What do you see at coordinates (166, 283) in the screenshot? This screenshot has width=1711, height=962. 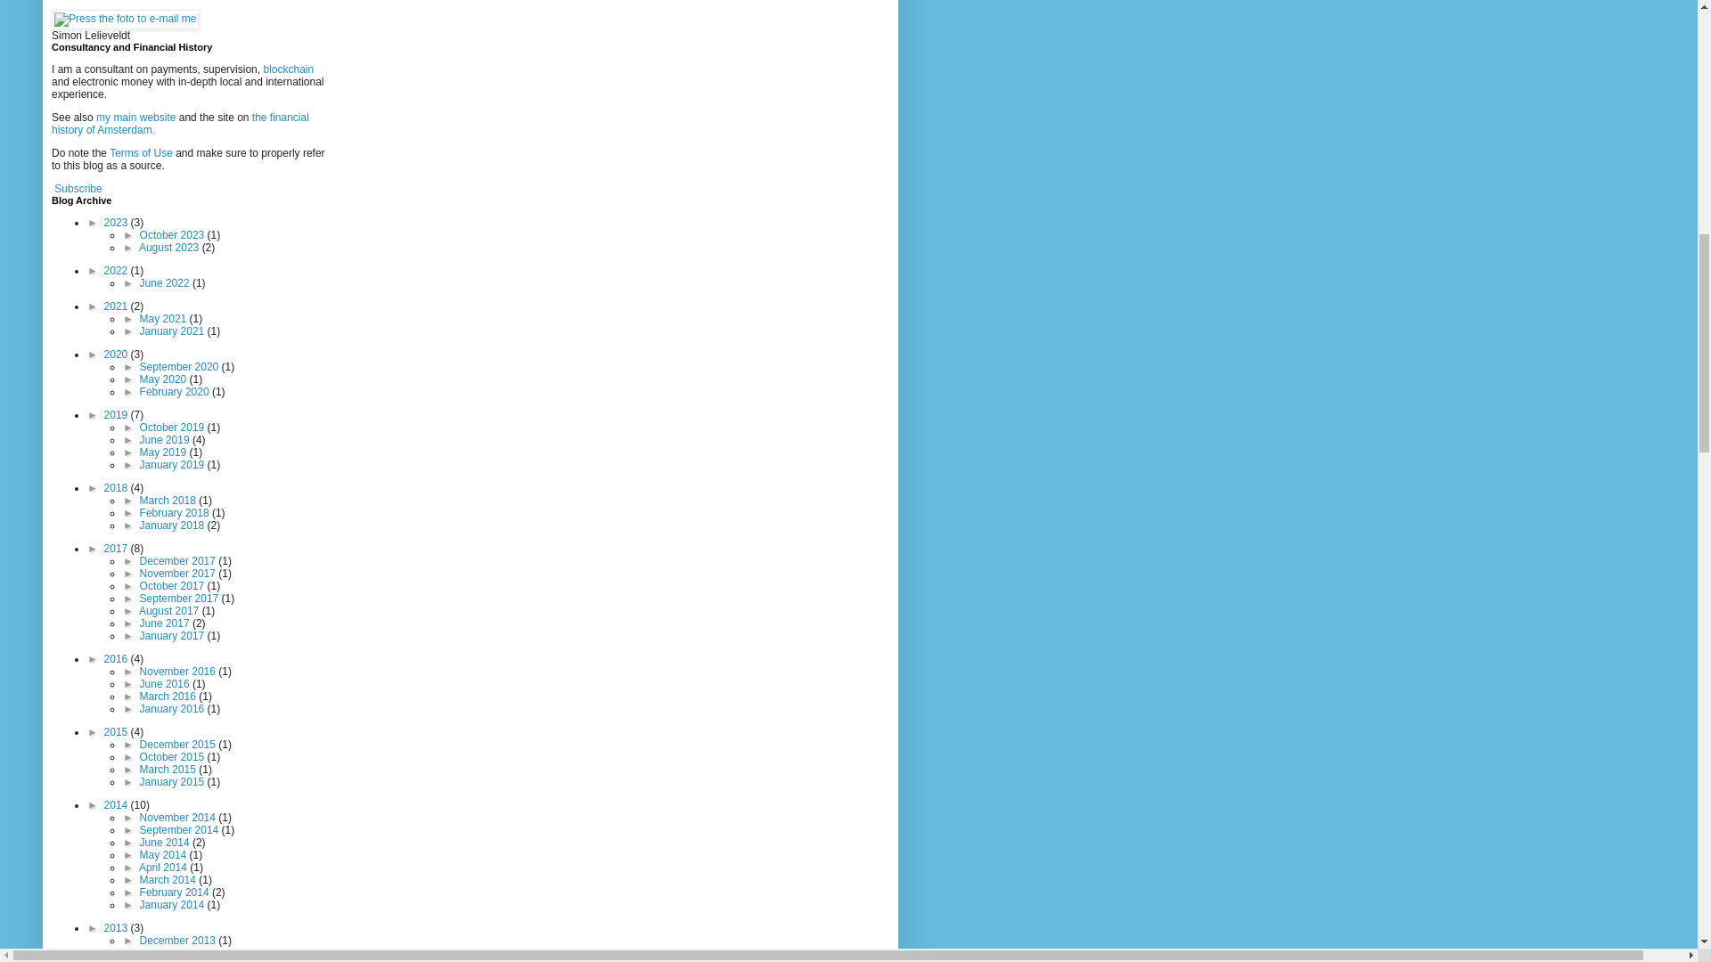 I see `June 2022` at bounding box center [166, 283].